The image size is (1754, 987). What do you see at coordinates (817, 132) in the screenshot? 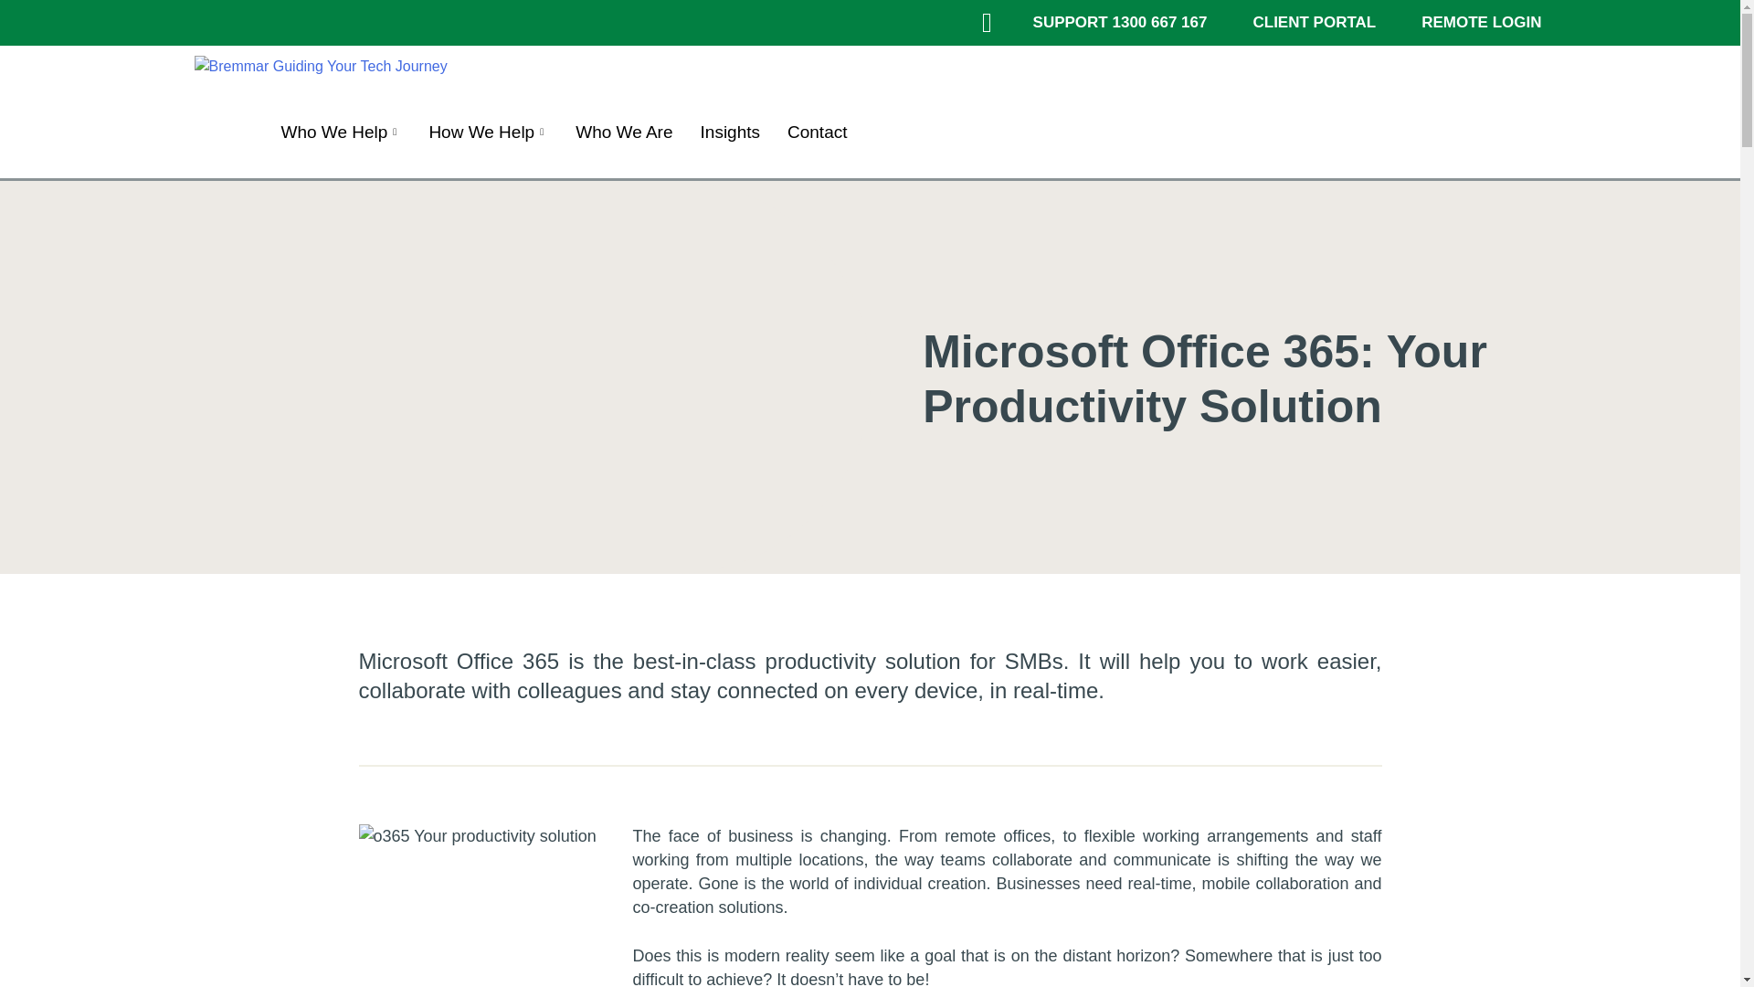
I see `Contact` at bounding box center [817, 132].